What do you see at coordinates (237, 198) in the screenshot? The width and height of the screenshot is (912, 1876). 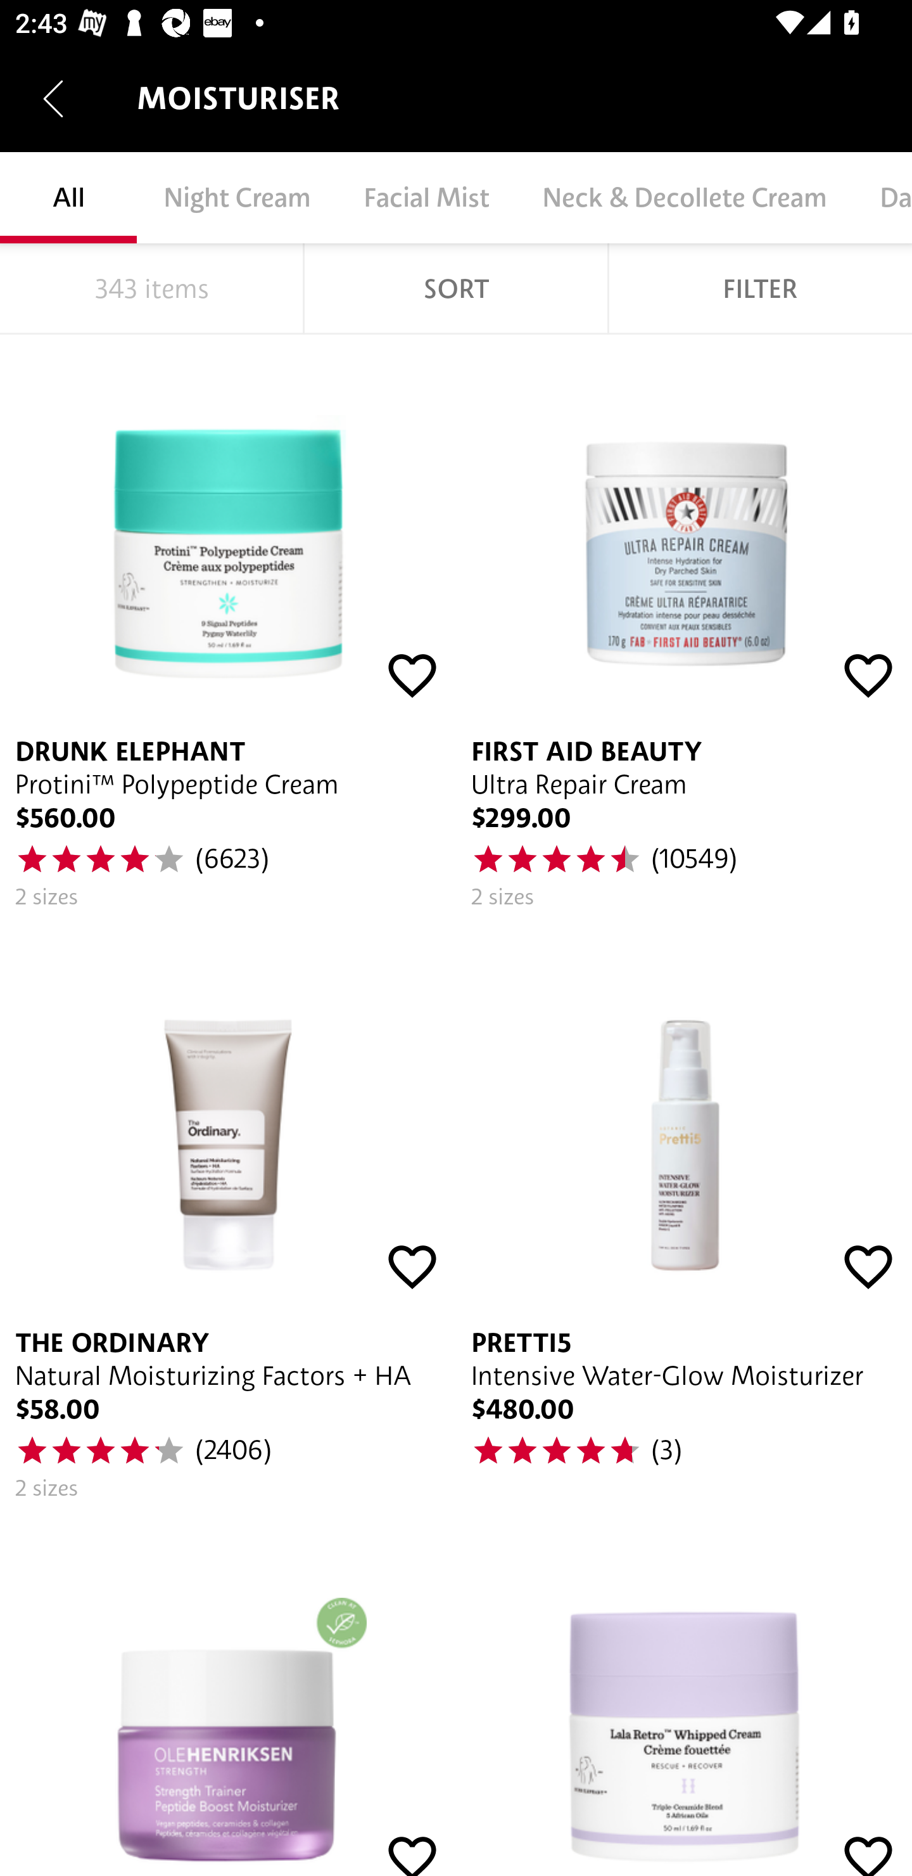 I see `Night Cream` at bounding box center [237, 198].